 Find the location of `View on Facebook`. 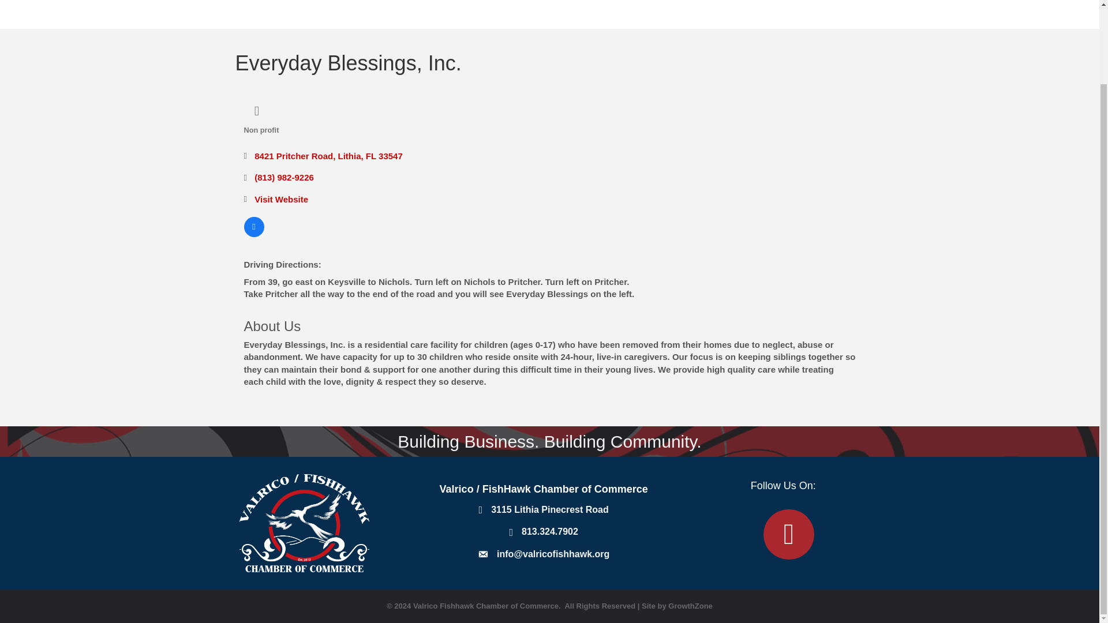

View on Facebook is located at coordinates (253, 234).